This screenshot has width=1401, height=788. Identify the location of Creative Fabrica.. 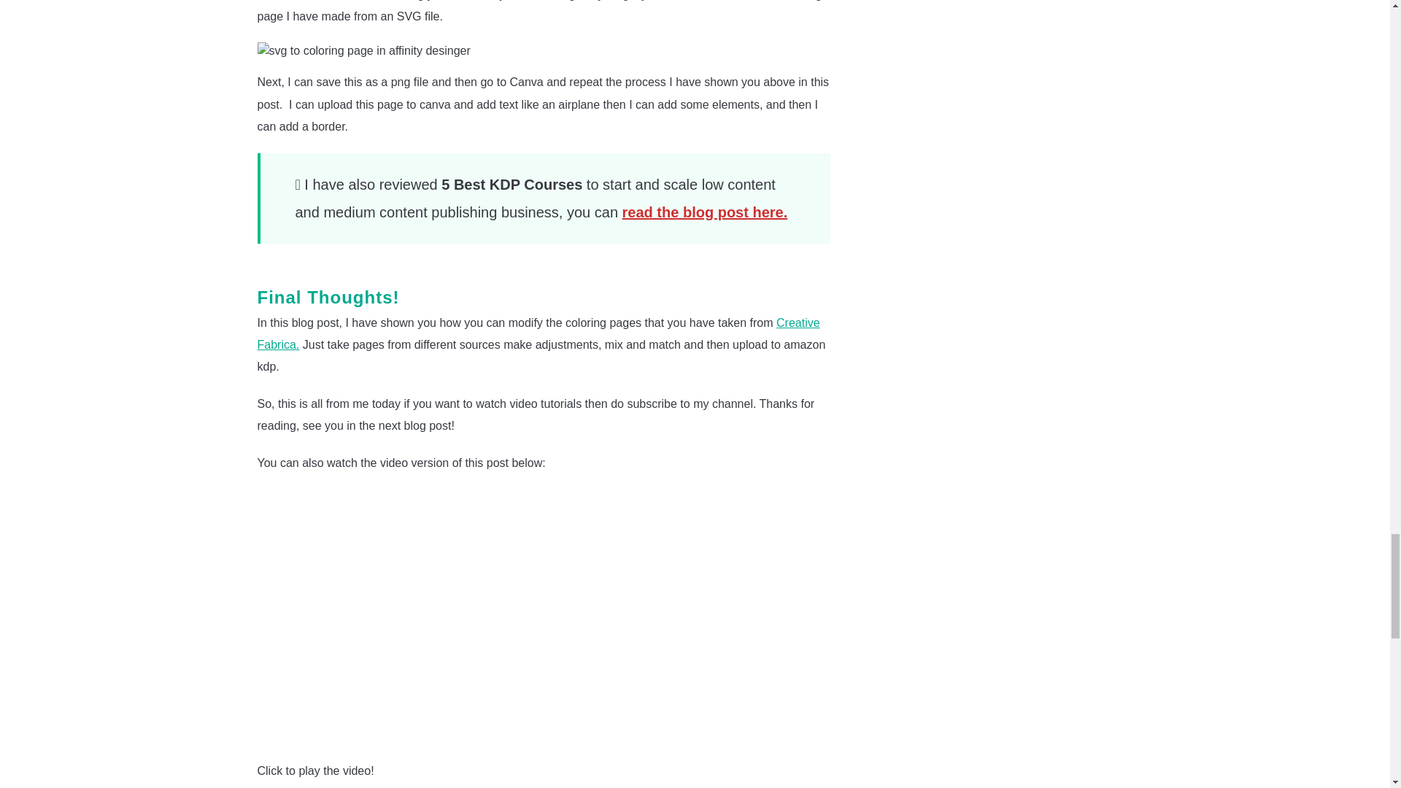
(538, 333).